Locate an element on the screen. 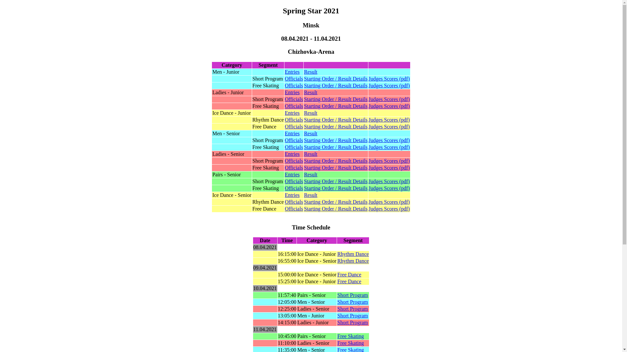 This screenshot has width=627, height=352. Result is located at coordinates (311, 175).